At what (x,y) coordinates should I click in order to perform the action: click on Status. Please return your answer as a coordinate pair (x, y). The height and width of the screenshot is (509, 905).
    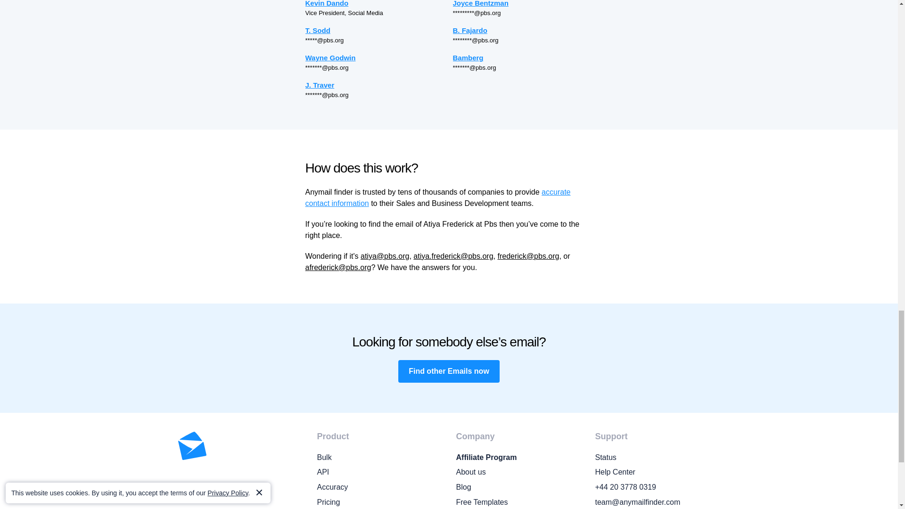
    Looking at the image, I should click on (657, 457).